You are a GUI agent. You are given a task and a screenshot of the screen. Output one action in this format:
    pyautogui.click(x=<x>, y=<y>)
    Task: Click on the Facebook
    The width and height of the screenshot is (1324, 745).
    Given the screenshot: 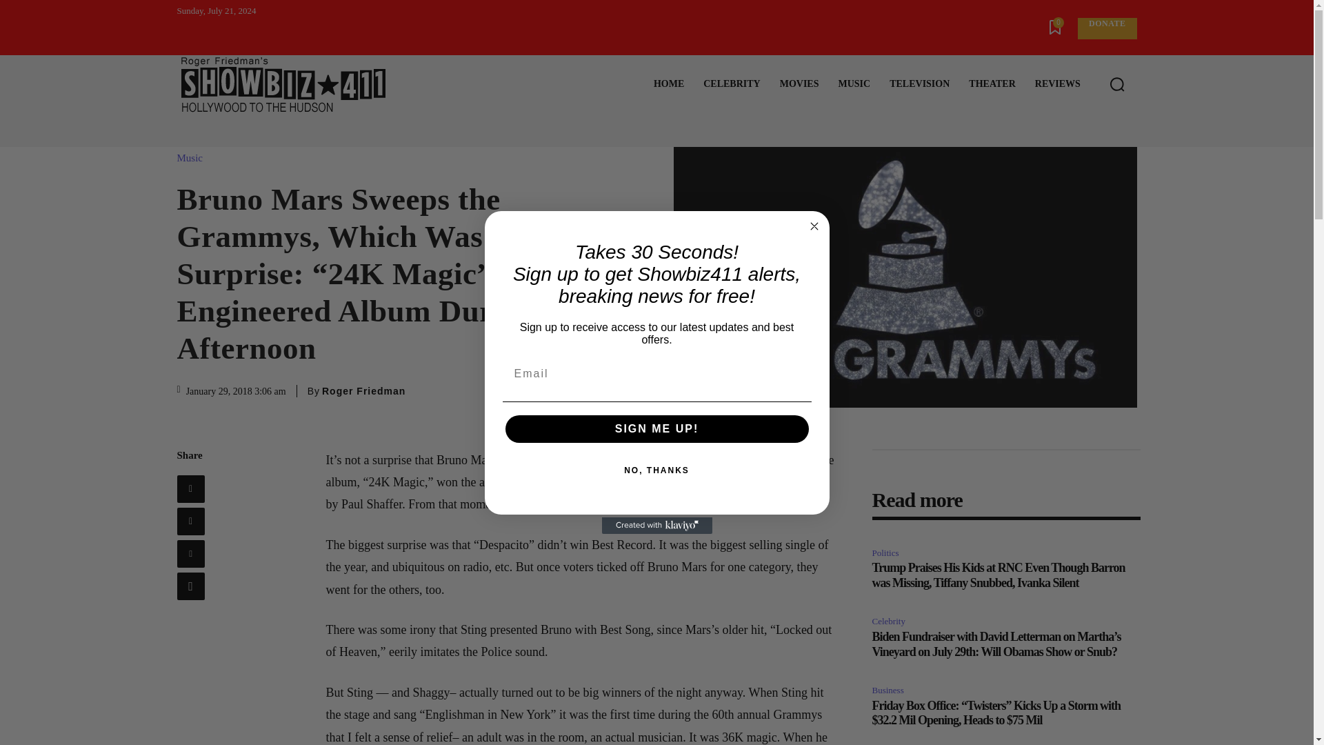 What is the action you would take?
    pyautogui.click(x=190, y=489)
    